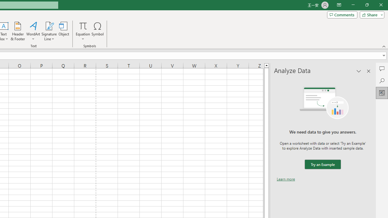  What do you see at coordinates (286, 179) in the screenshot?
I see `Learn more` at bounding box center [286, 179].